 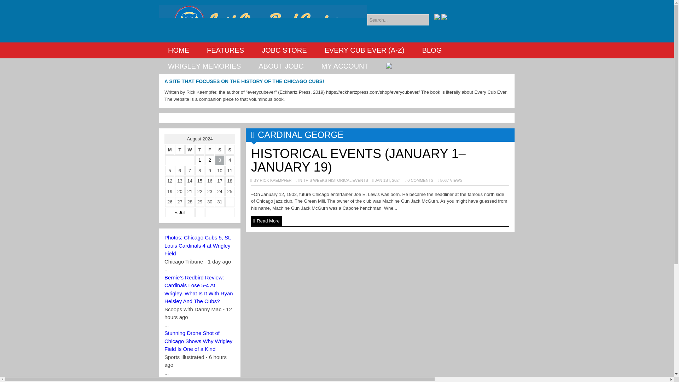 What do you see at coordinates (190, 150) in the screenshot?
I see `Wednesday` at bounding box center [190, 150].